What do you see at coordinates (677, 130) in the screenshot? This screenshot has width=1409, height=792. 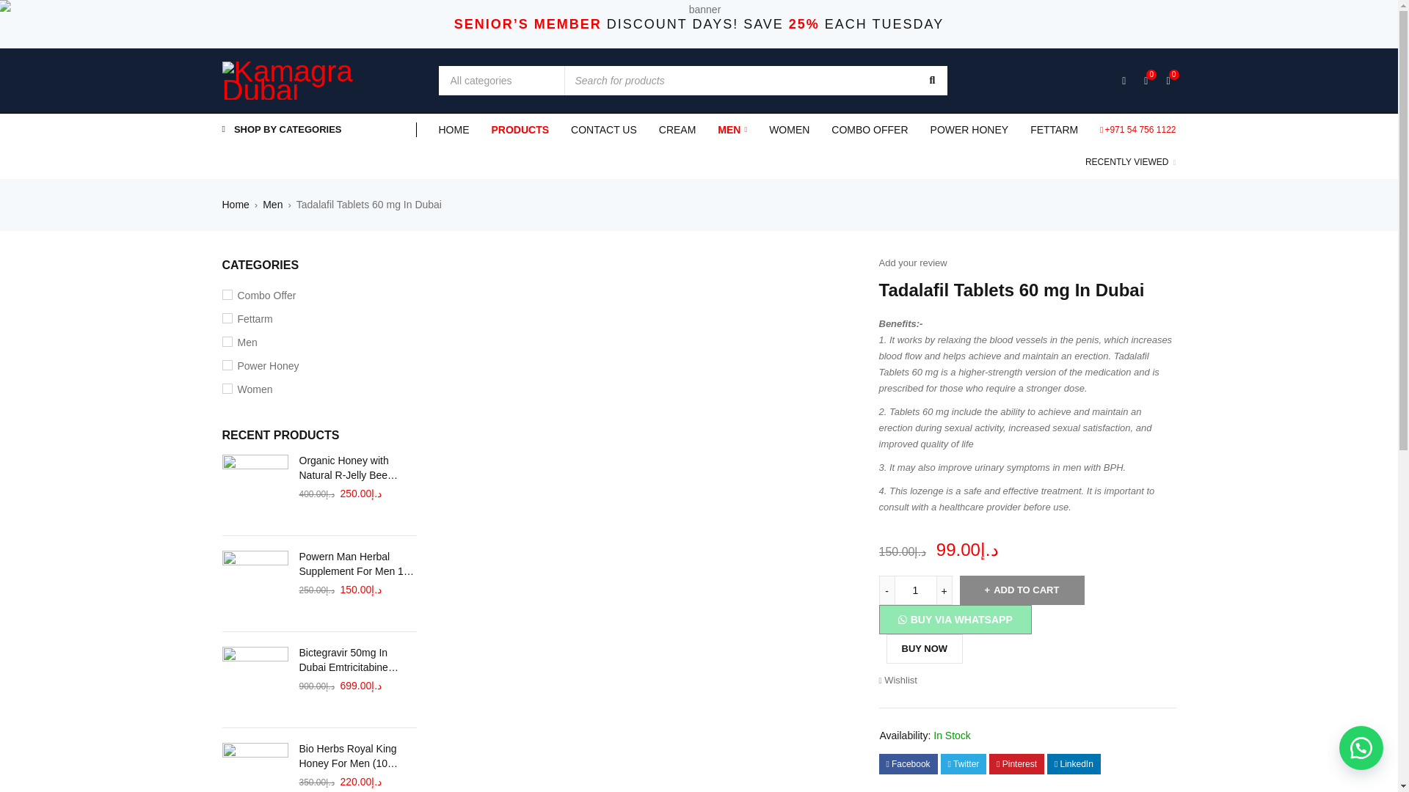 I see `CREAM` at bounding box center [677, 130].